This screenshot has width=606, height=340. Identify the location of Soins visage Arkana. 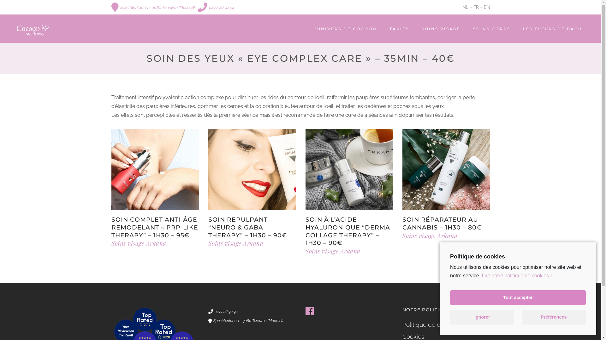
(139, 243).